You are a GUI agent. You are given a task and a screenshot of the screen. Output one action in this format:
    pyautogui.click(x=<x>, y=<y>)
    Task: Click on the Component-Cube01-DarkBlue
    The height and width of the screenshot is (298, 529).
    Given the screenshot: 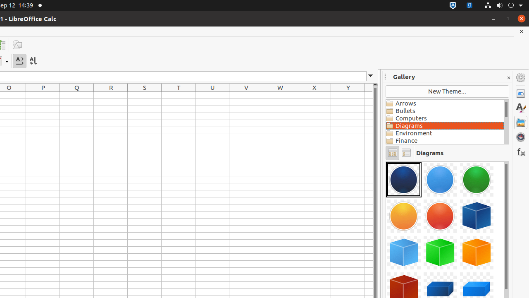 What is the action you would take?
    pyautogui.click(x=477, y=216)
    